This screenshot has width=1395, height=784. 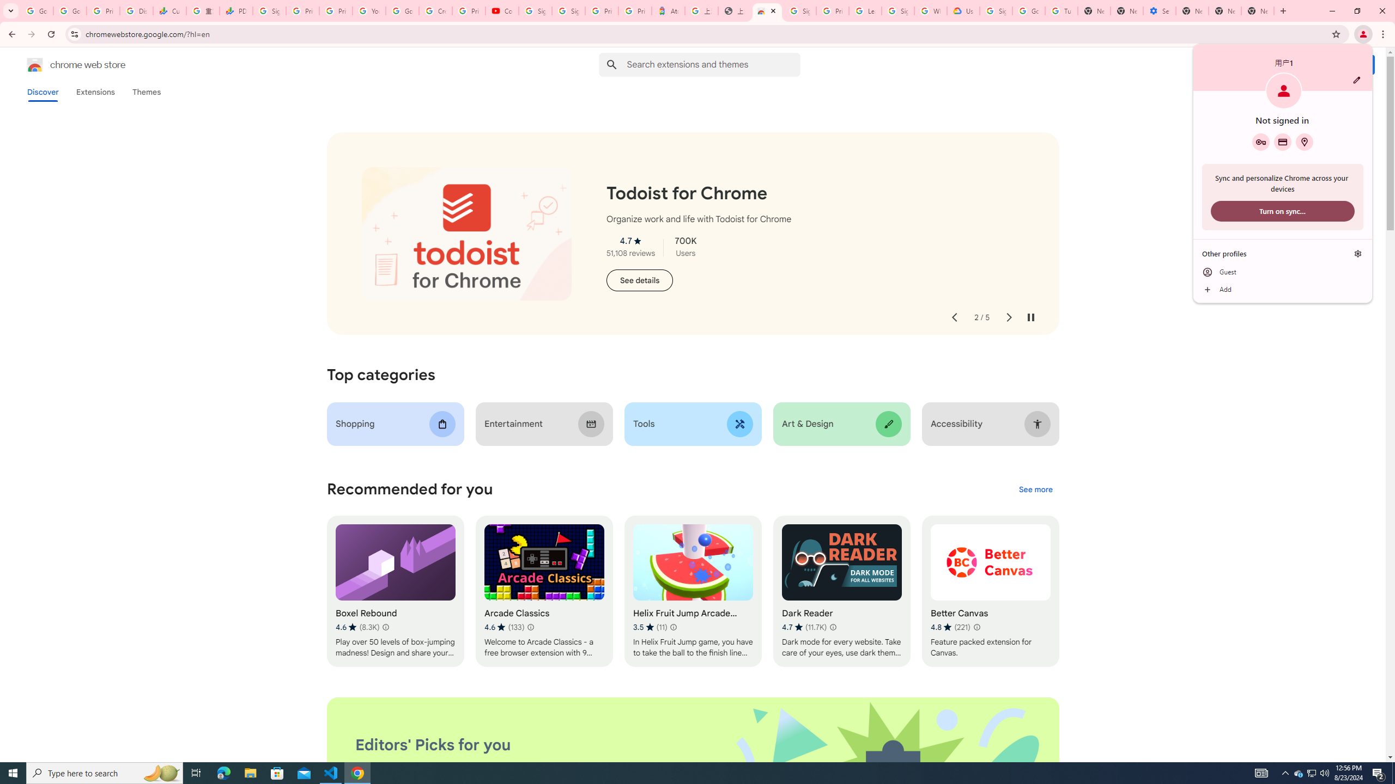 I want to click on Add, so click(x=1312, y=773).